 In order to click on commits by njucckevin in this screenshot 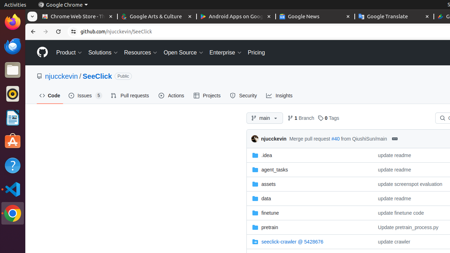, I will do `click(274, 139)`.